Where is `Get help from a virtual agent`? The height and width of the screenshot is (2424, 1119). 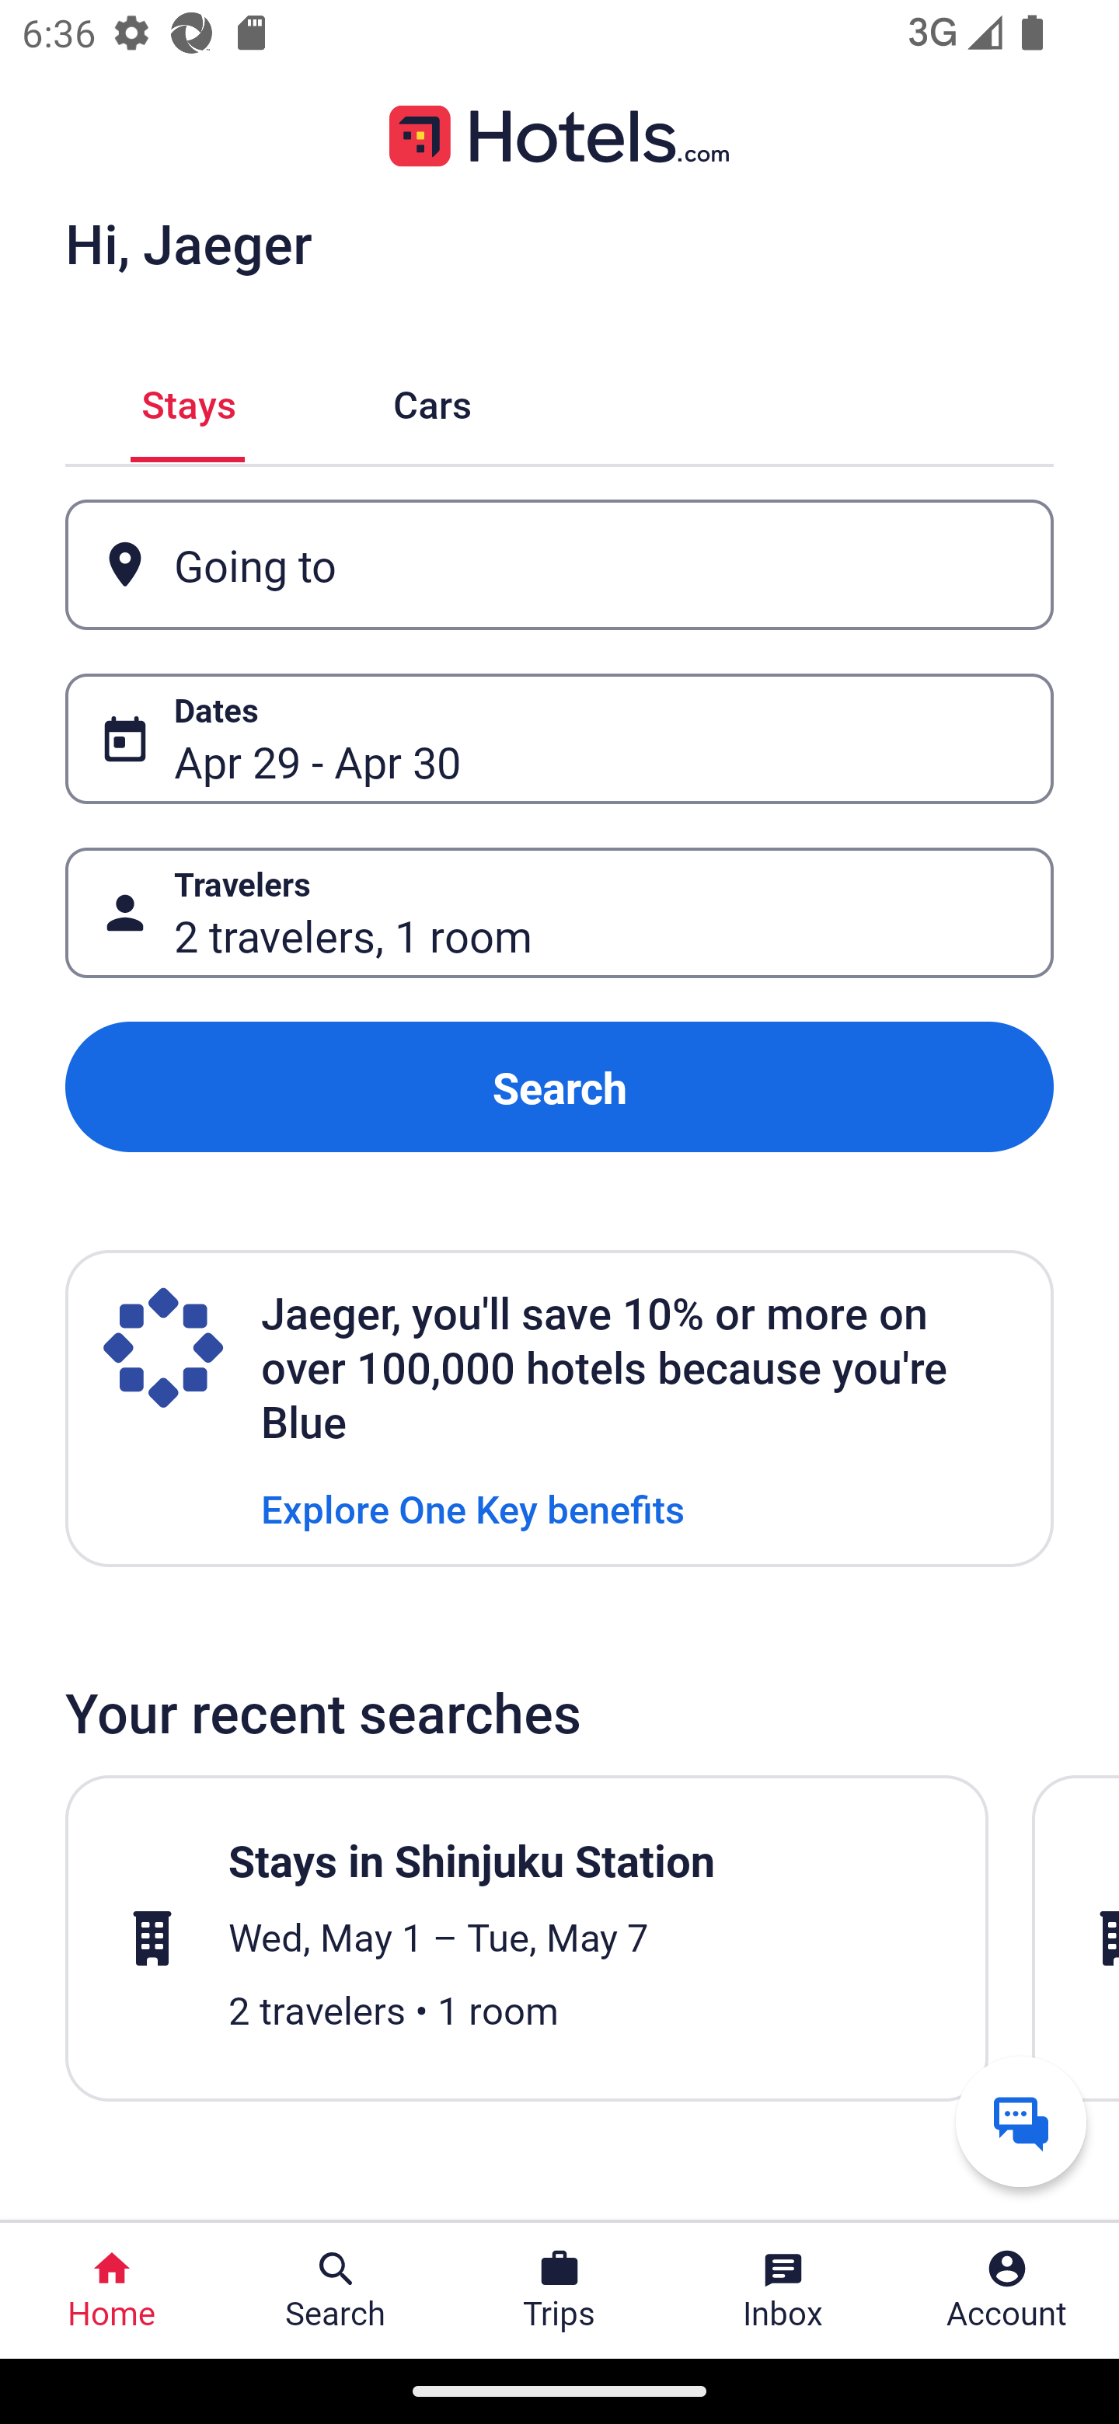
Get help from a virtual agent is located at coordinates (1021, 2121).